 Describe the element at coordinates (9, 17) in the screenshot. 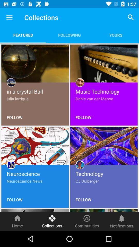

I see `tap the item to the left of collections item` at that location.